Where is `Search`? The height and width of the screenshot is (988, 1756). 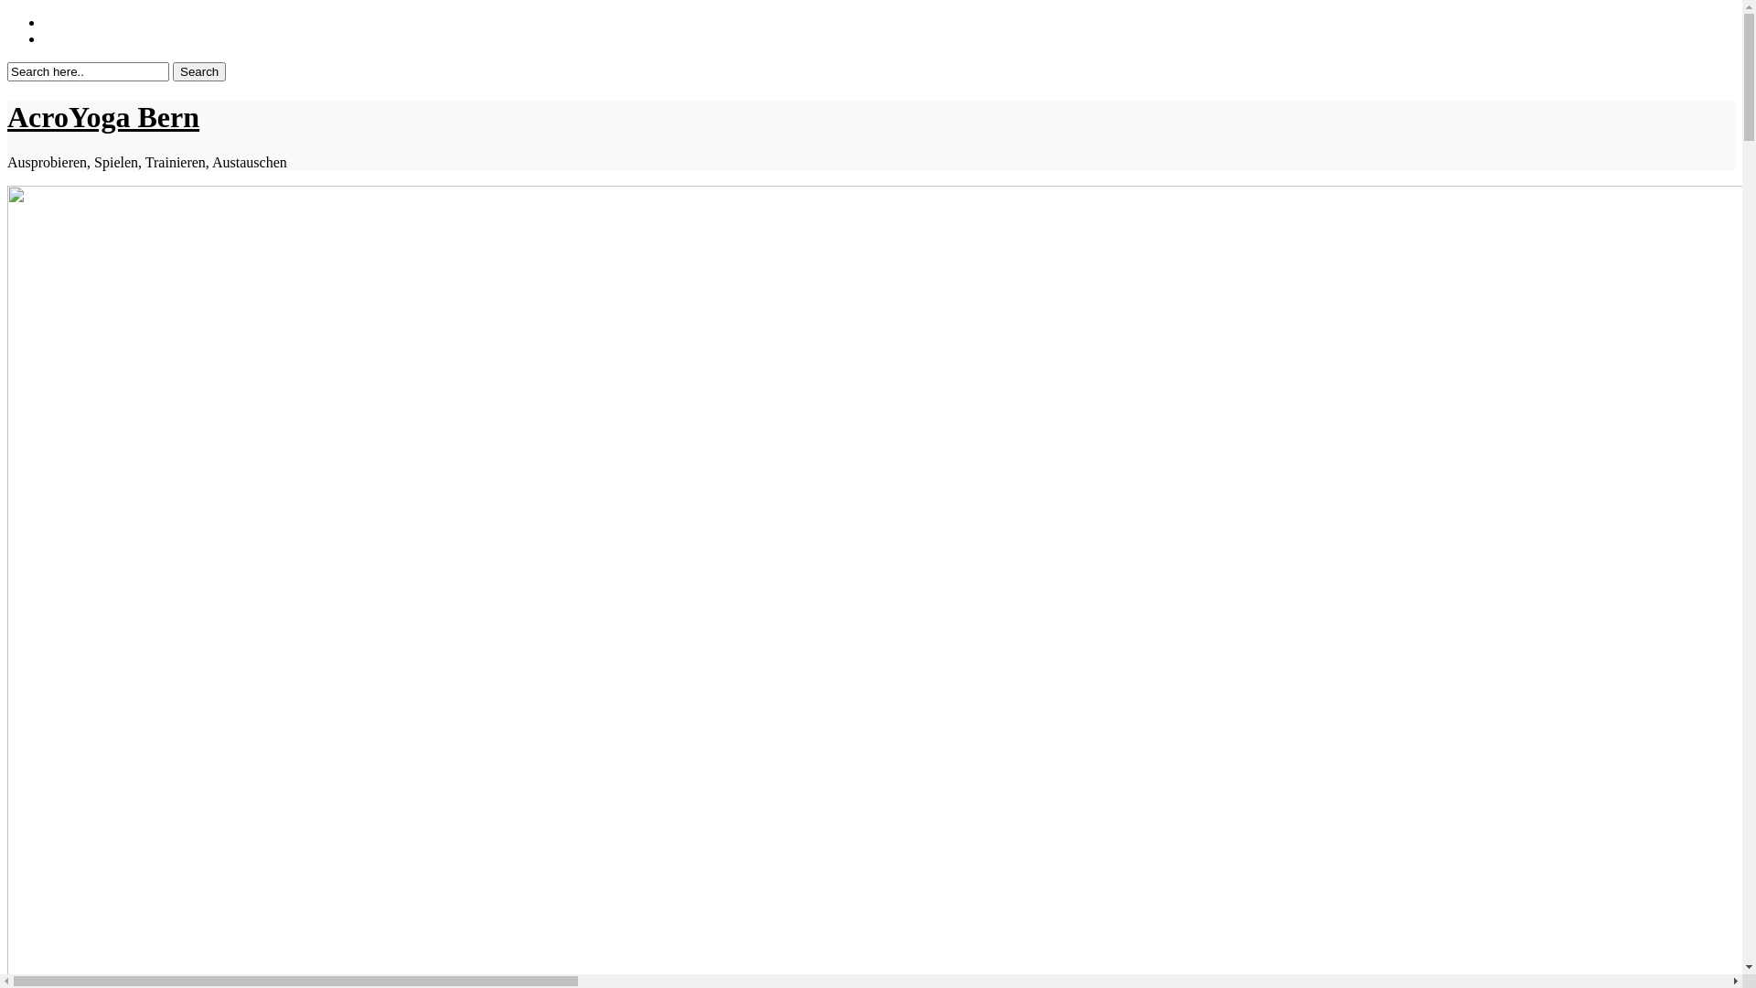
Search is located at coordinates (199, 71).